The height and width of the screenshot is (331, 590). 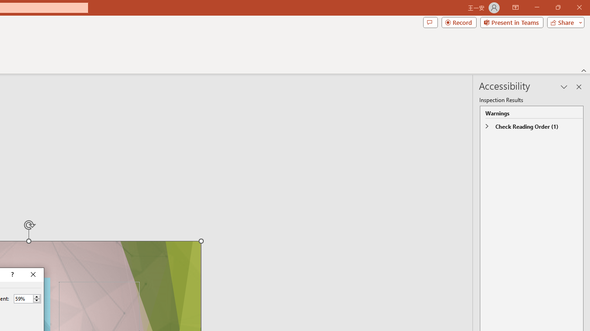 What do you see at coordinates (579, 86) in the screenshot?
I see `Close pane` at bounding box center [579, 86].